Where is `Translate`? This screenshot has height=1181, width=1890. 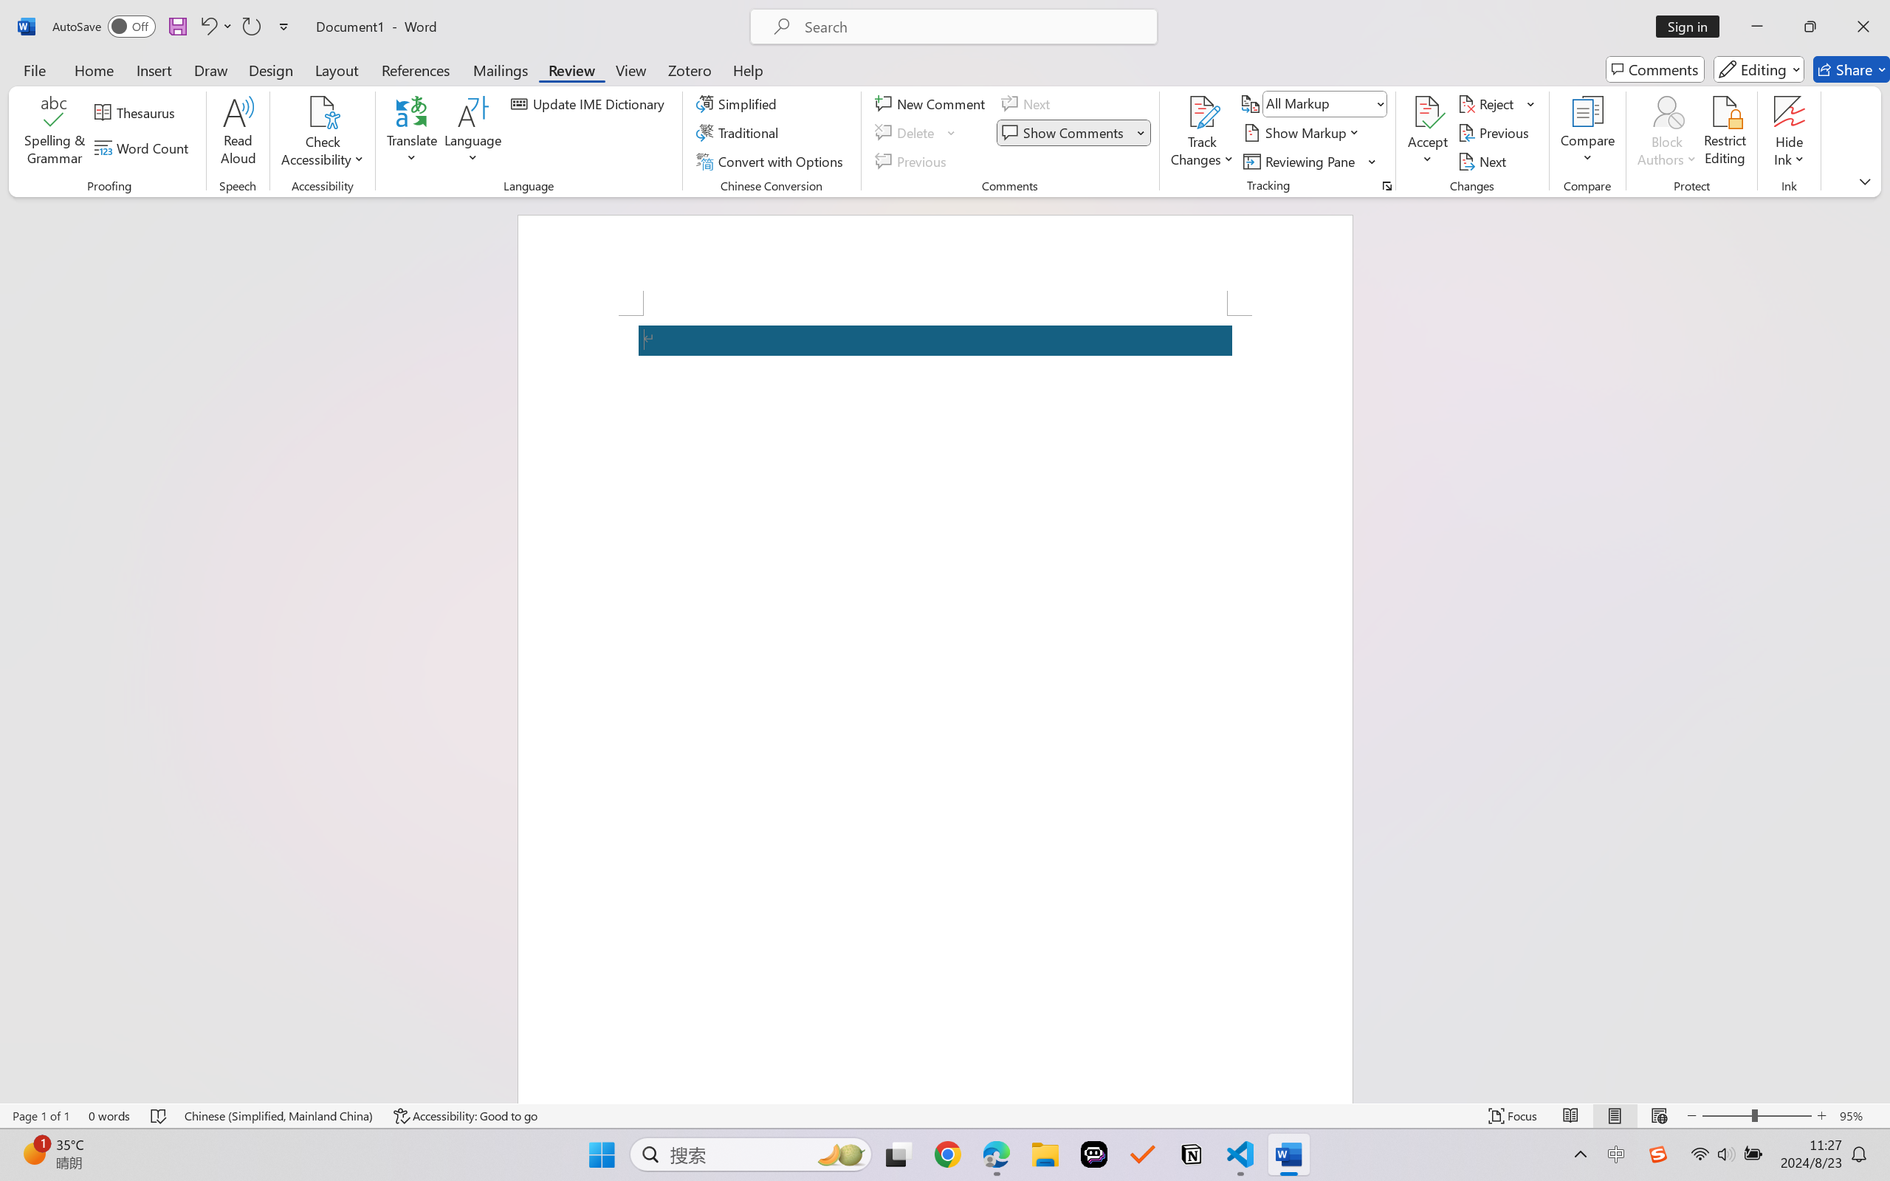
Translate is located at coordinates (413, 133).